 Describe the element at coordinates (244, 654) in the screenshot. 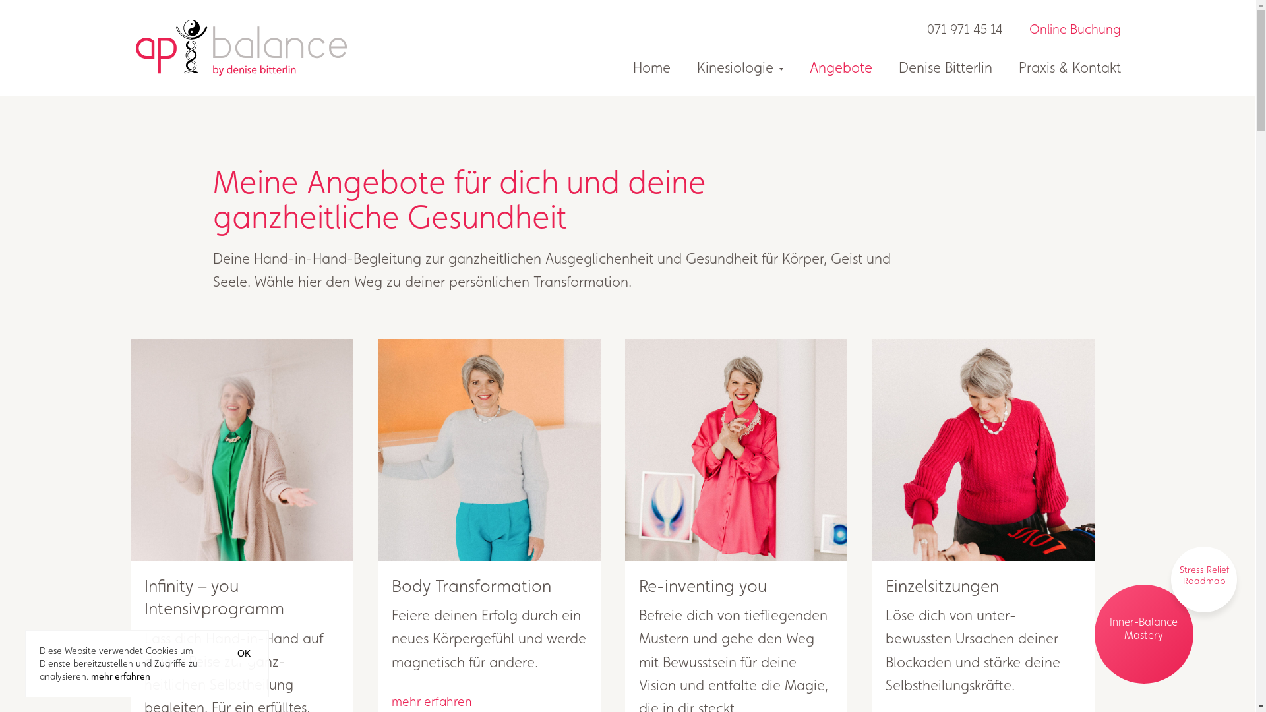

I see `OK` at that location.